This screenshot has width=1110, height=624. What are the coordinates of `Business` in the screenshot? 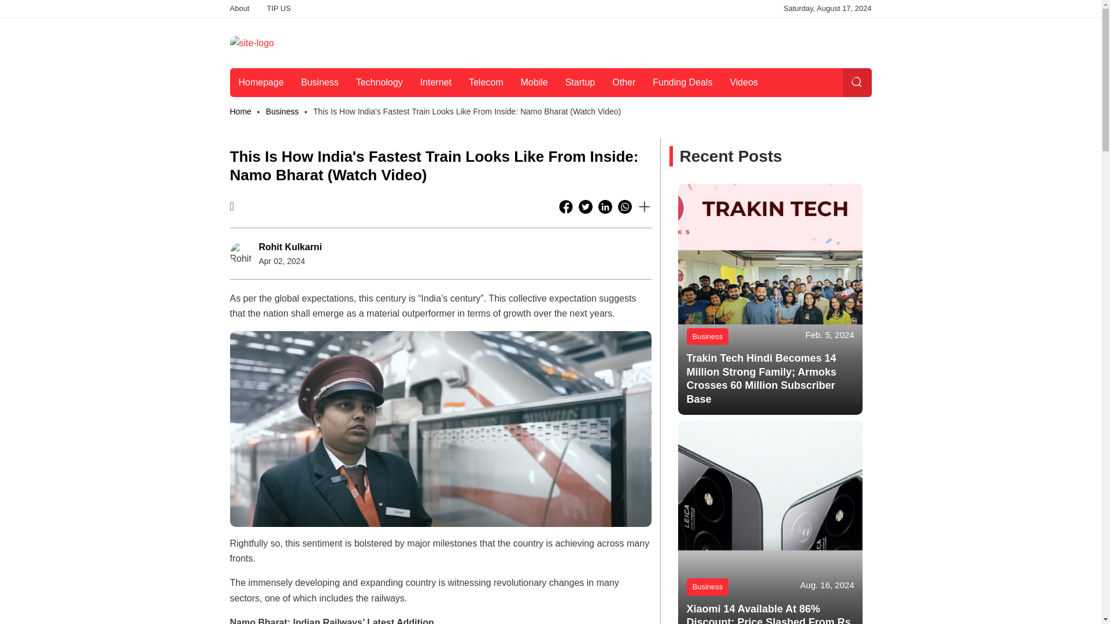 It's located at (282, 111).